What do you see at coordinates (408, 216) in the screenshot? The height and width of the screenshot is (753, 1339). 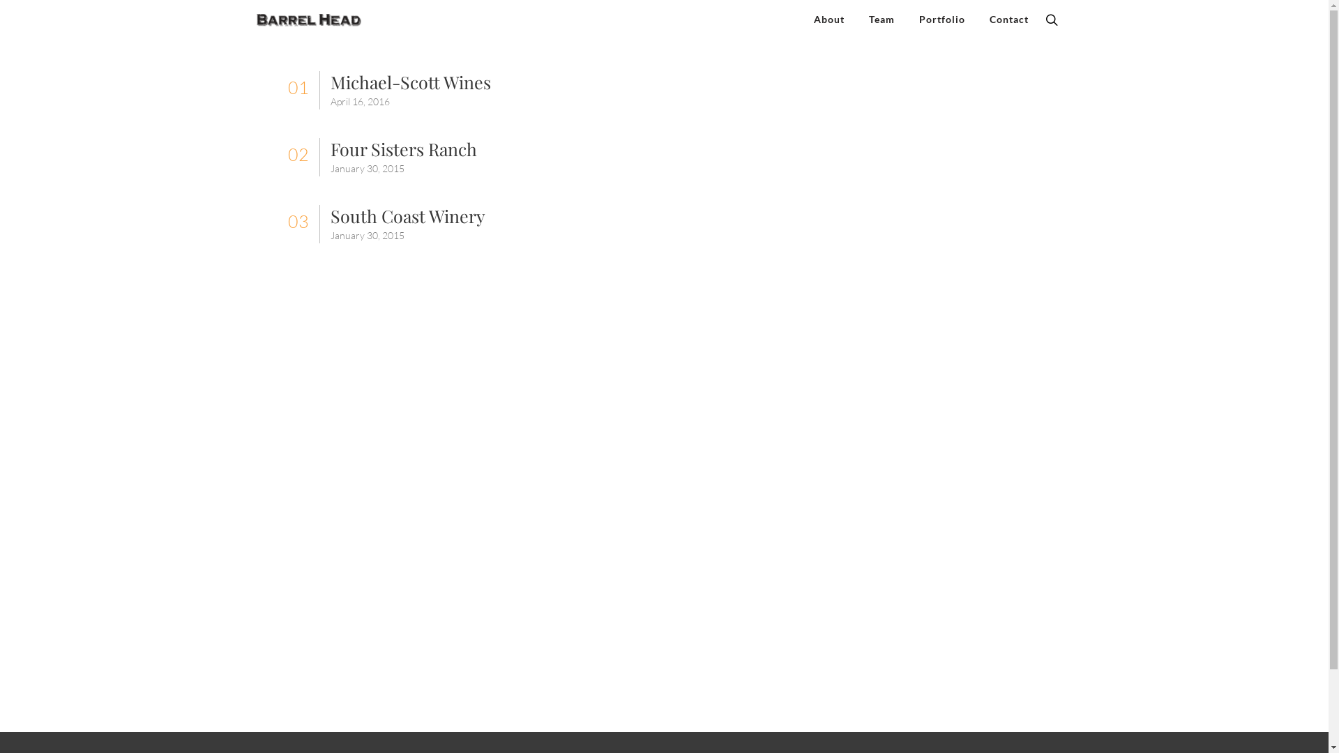 I see `South Coast Winery` at bounding box center [408, 216].